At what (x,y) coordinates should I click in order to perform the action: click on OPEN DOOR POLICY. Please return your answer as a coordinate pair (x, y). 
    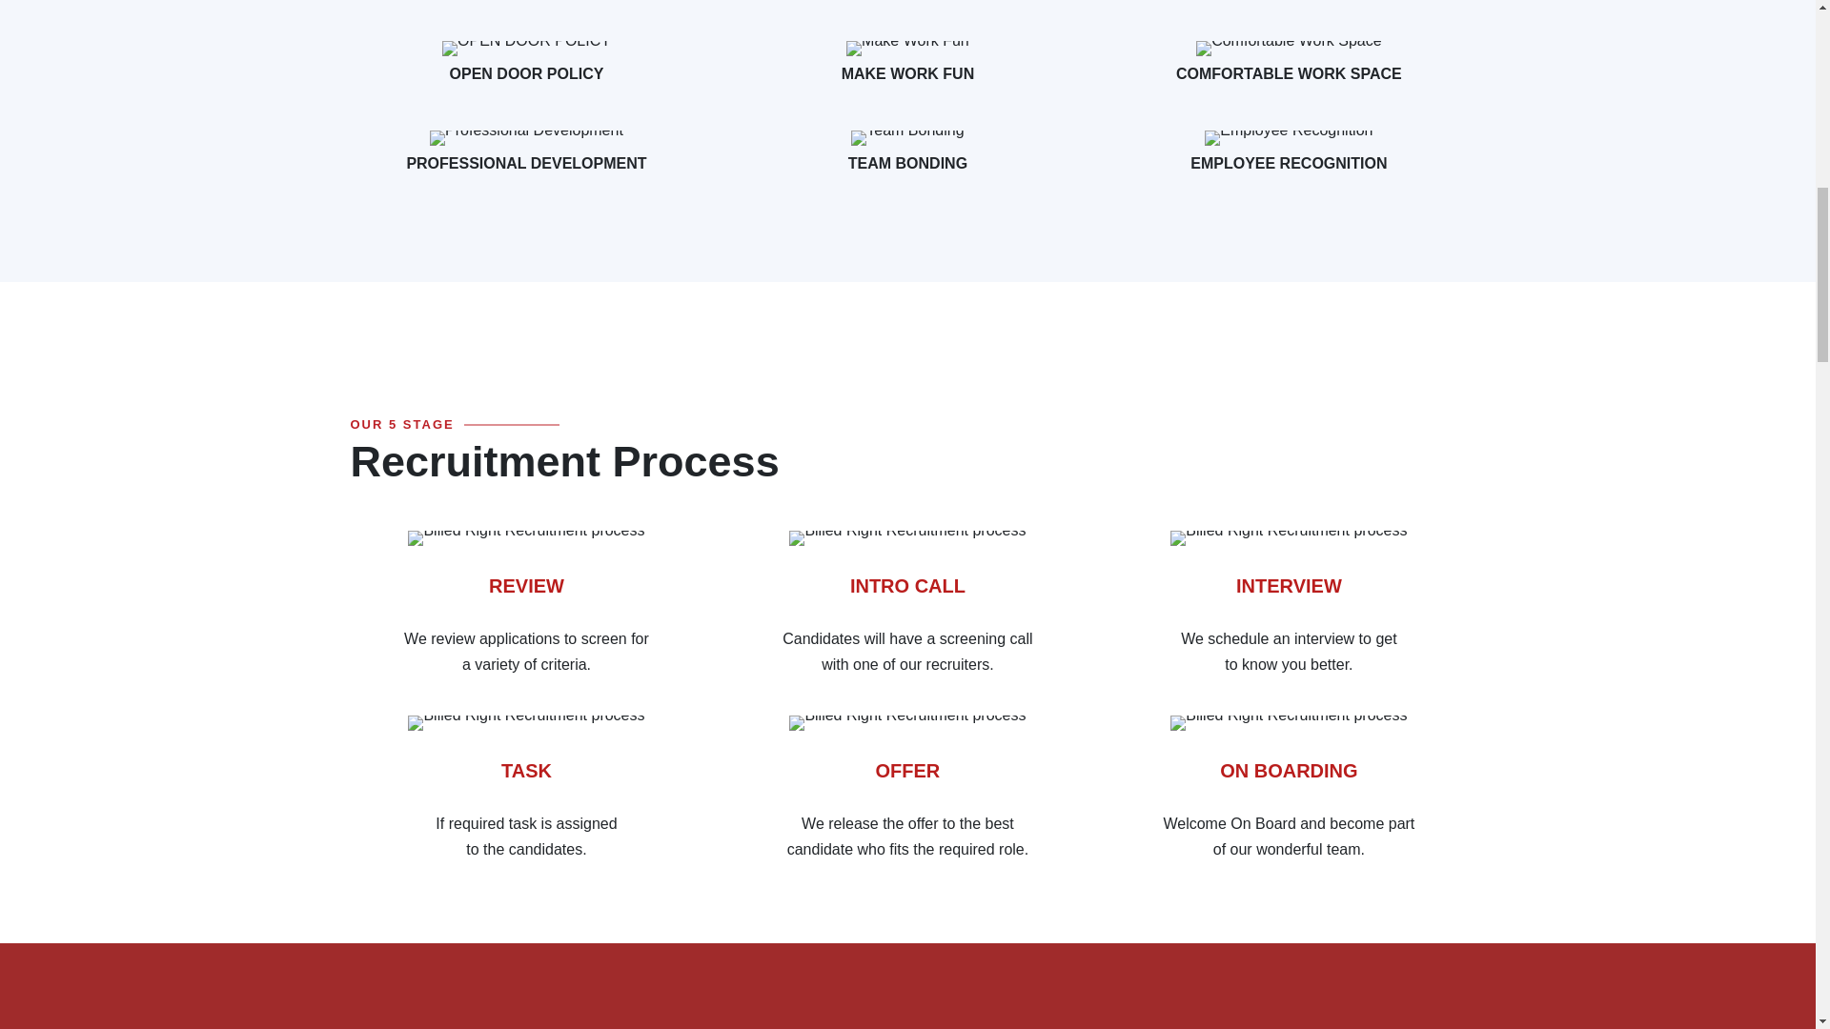
    Looking at the image, I should click on (526, 49).